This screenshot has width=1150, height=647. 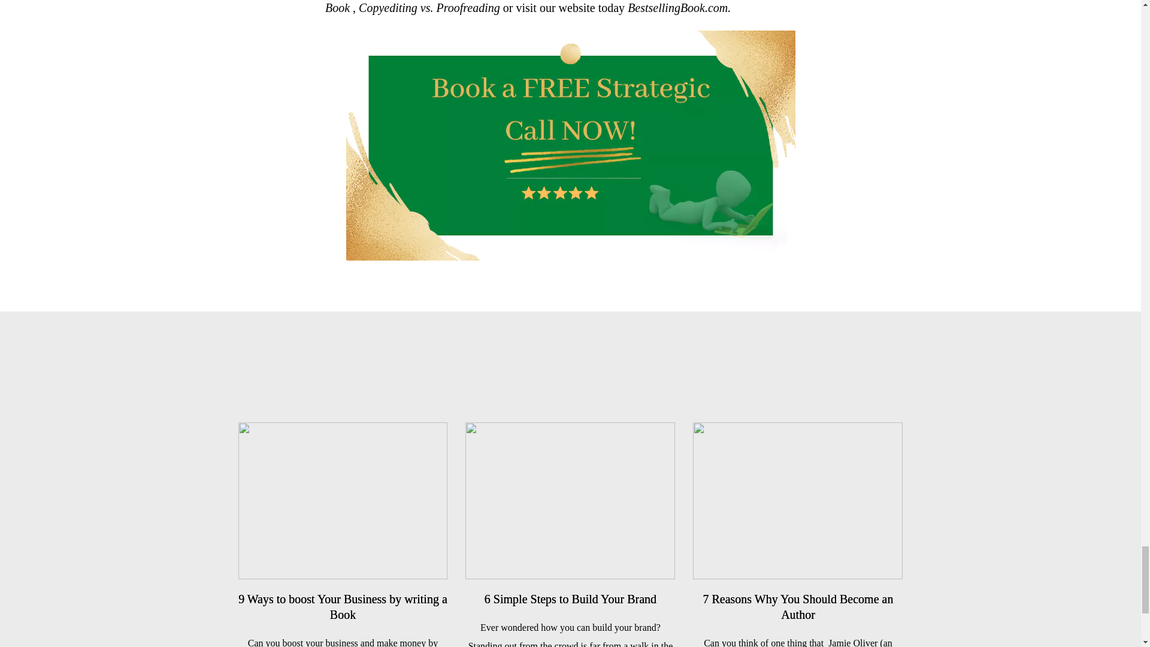 What do you see at coordinates (798, 606) in the screenshot?
I see `7 Reasons Why You Should Become an Author` at bounding box center [798, 606].